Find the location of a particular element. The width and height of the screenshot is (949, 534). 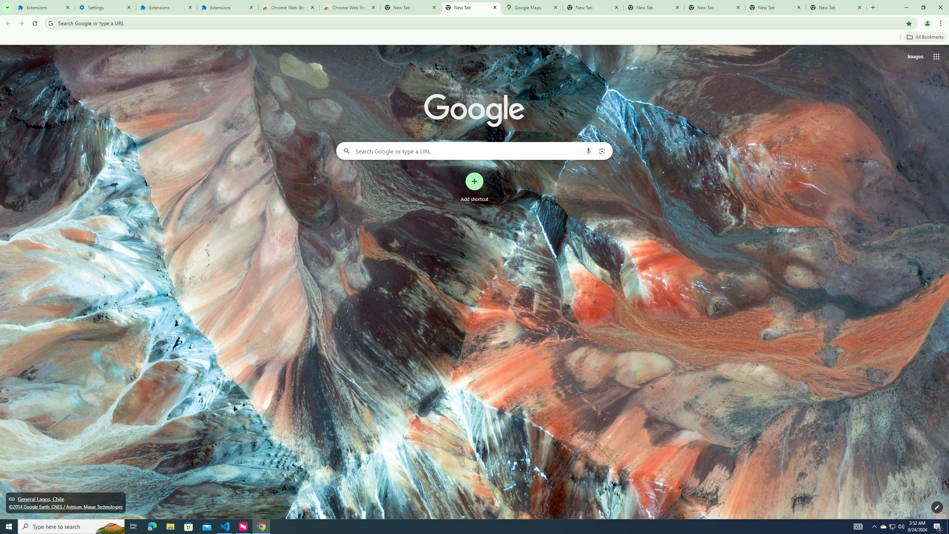

Chrome Web Store - Themes is located at coordinates (350, 7).